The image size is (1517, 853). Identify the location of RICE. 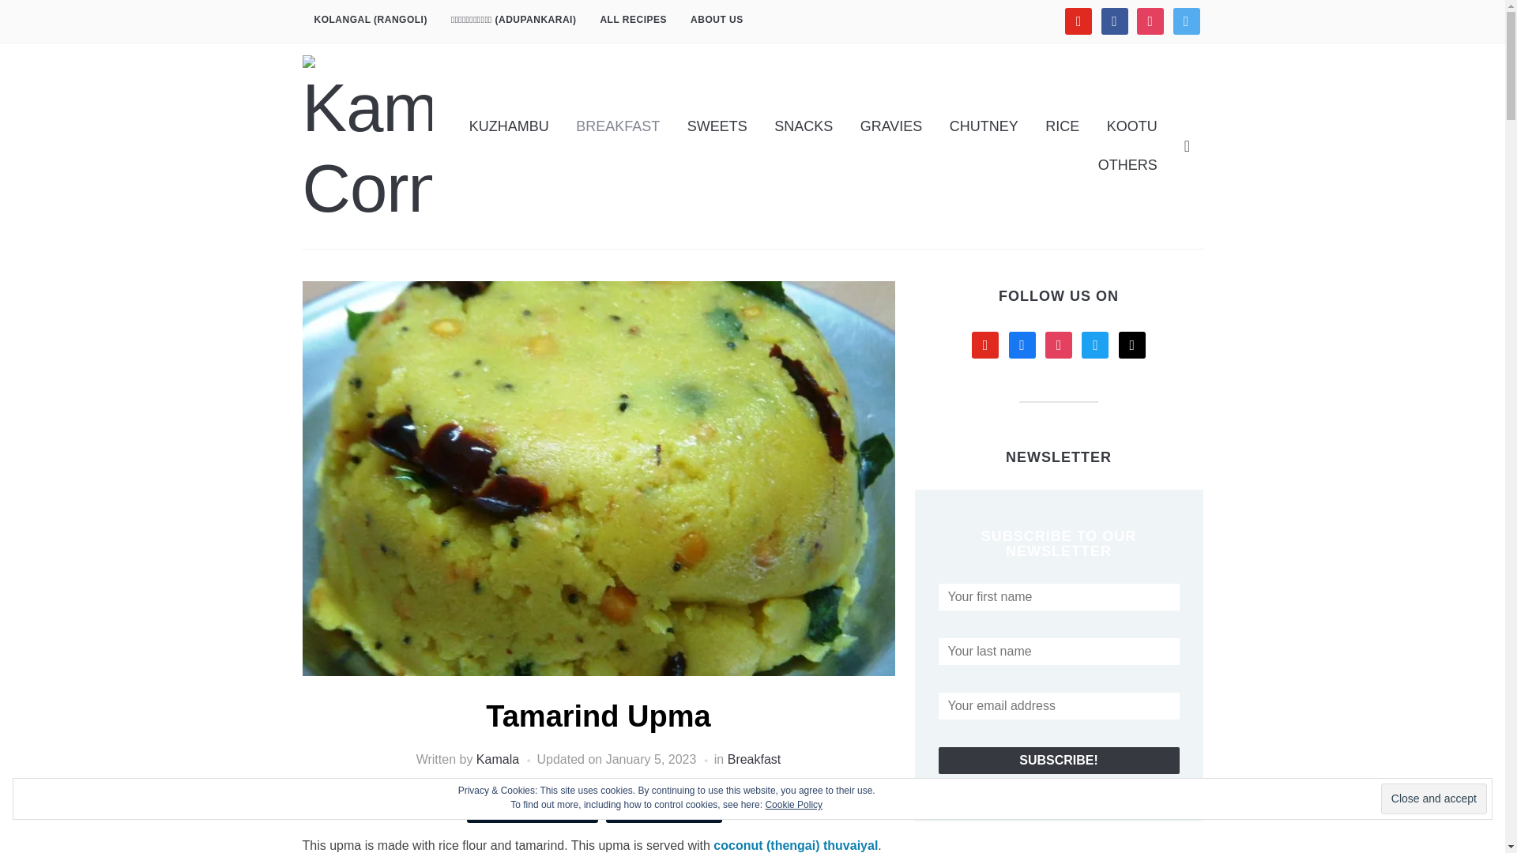
(1062, 126).